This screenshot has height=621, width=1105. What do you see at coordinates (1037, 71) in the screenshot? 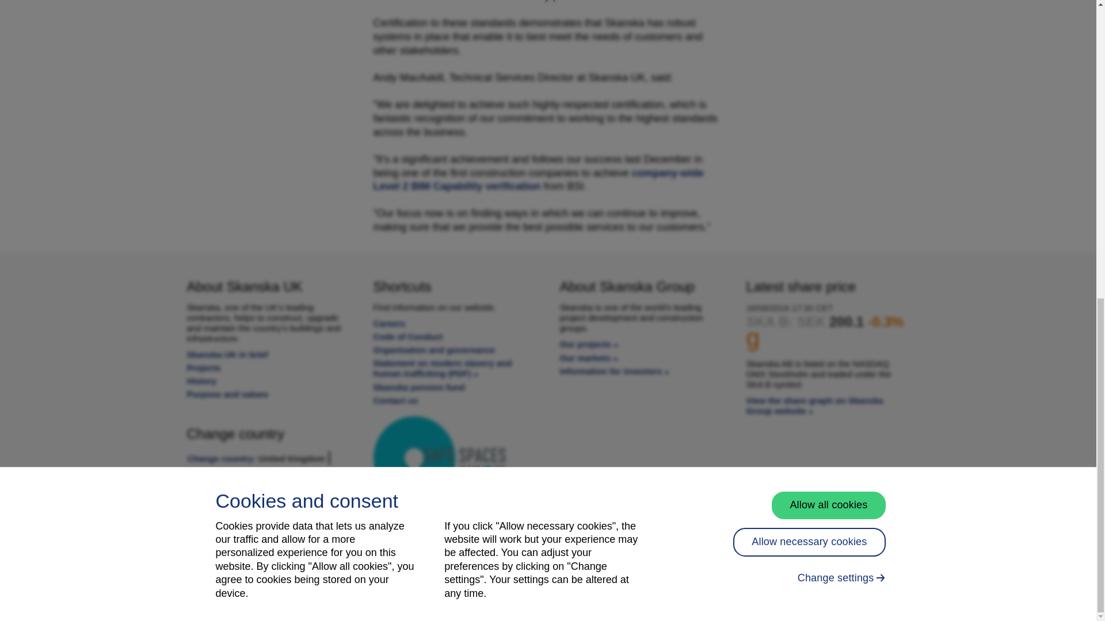
I see `Back to top` at bounding box center [1037, 71].